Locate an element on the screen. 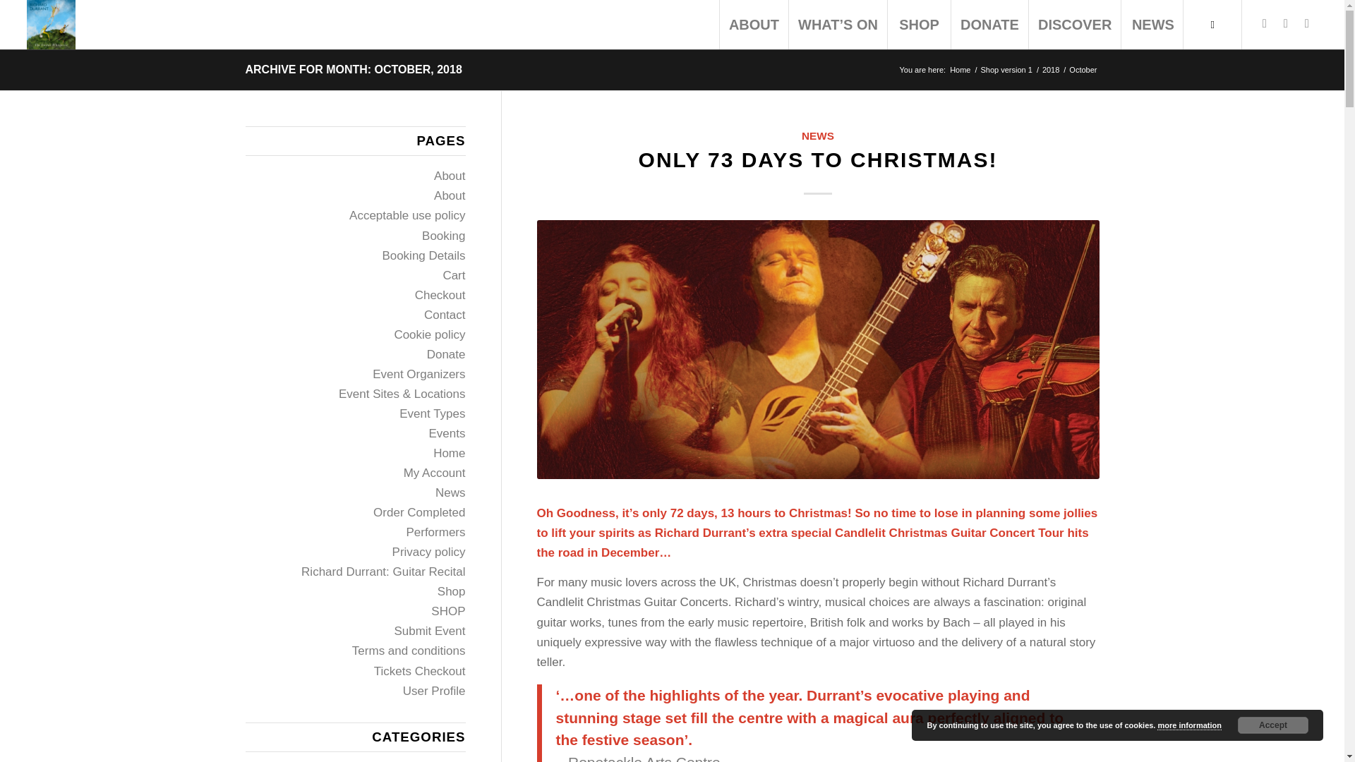 This screenshot has width=1355, height=762. DISCOVER is located at coordinates (1074, 25).